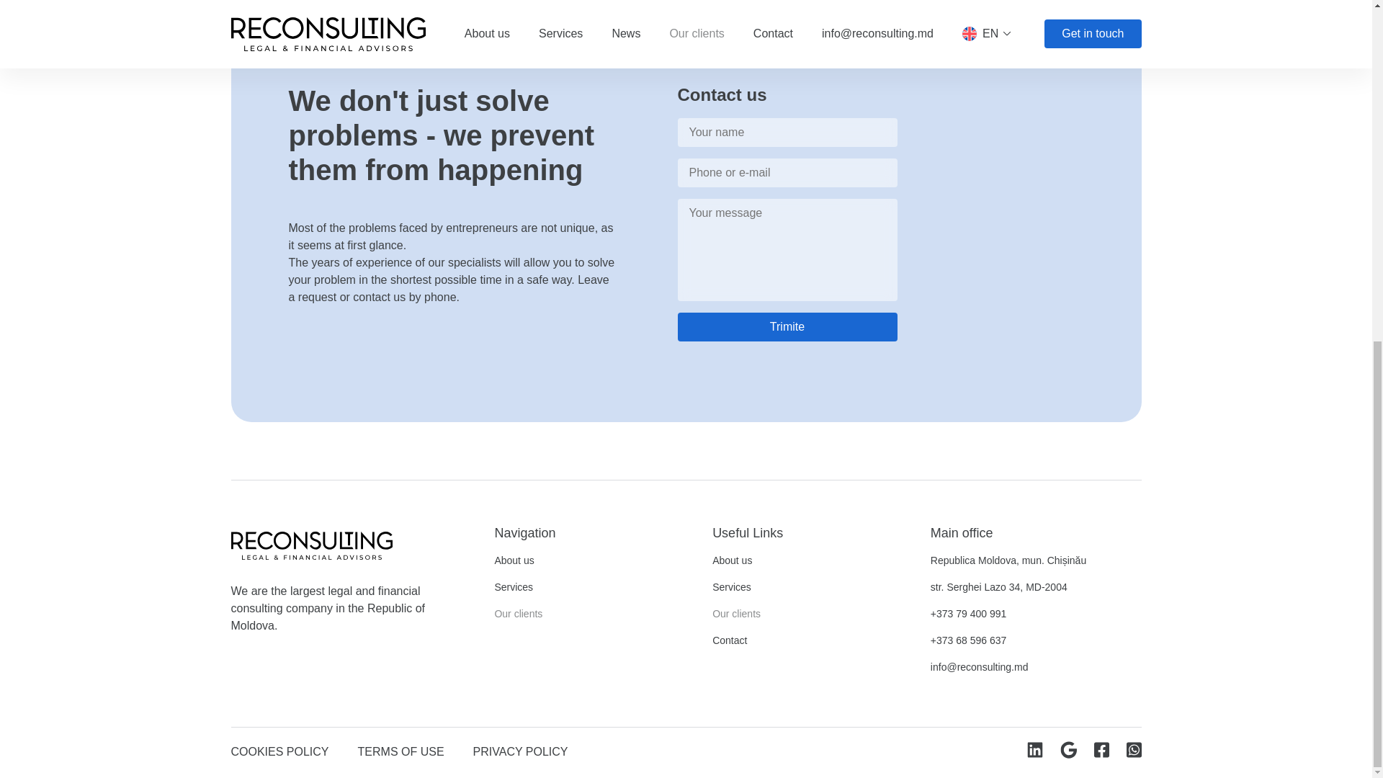 This screenshot has width=1383, height=778. Describe the element at coordinates (732, 560) in the screenshot. I see `About us` at that location.